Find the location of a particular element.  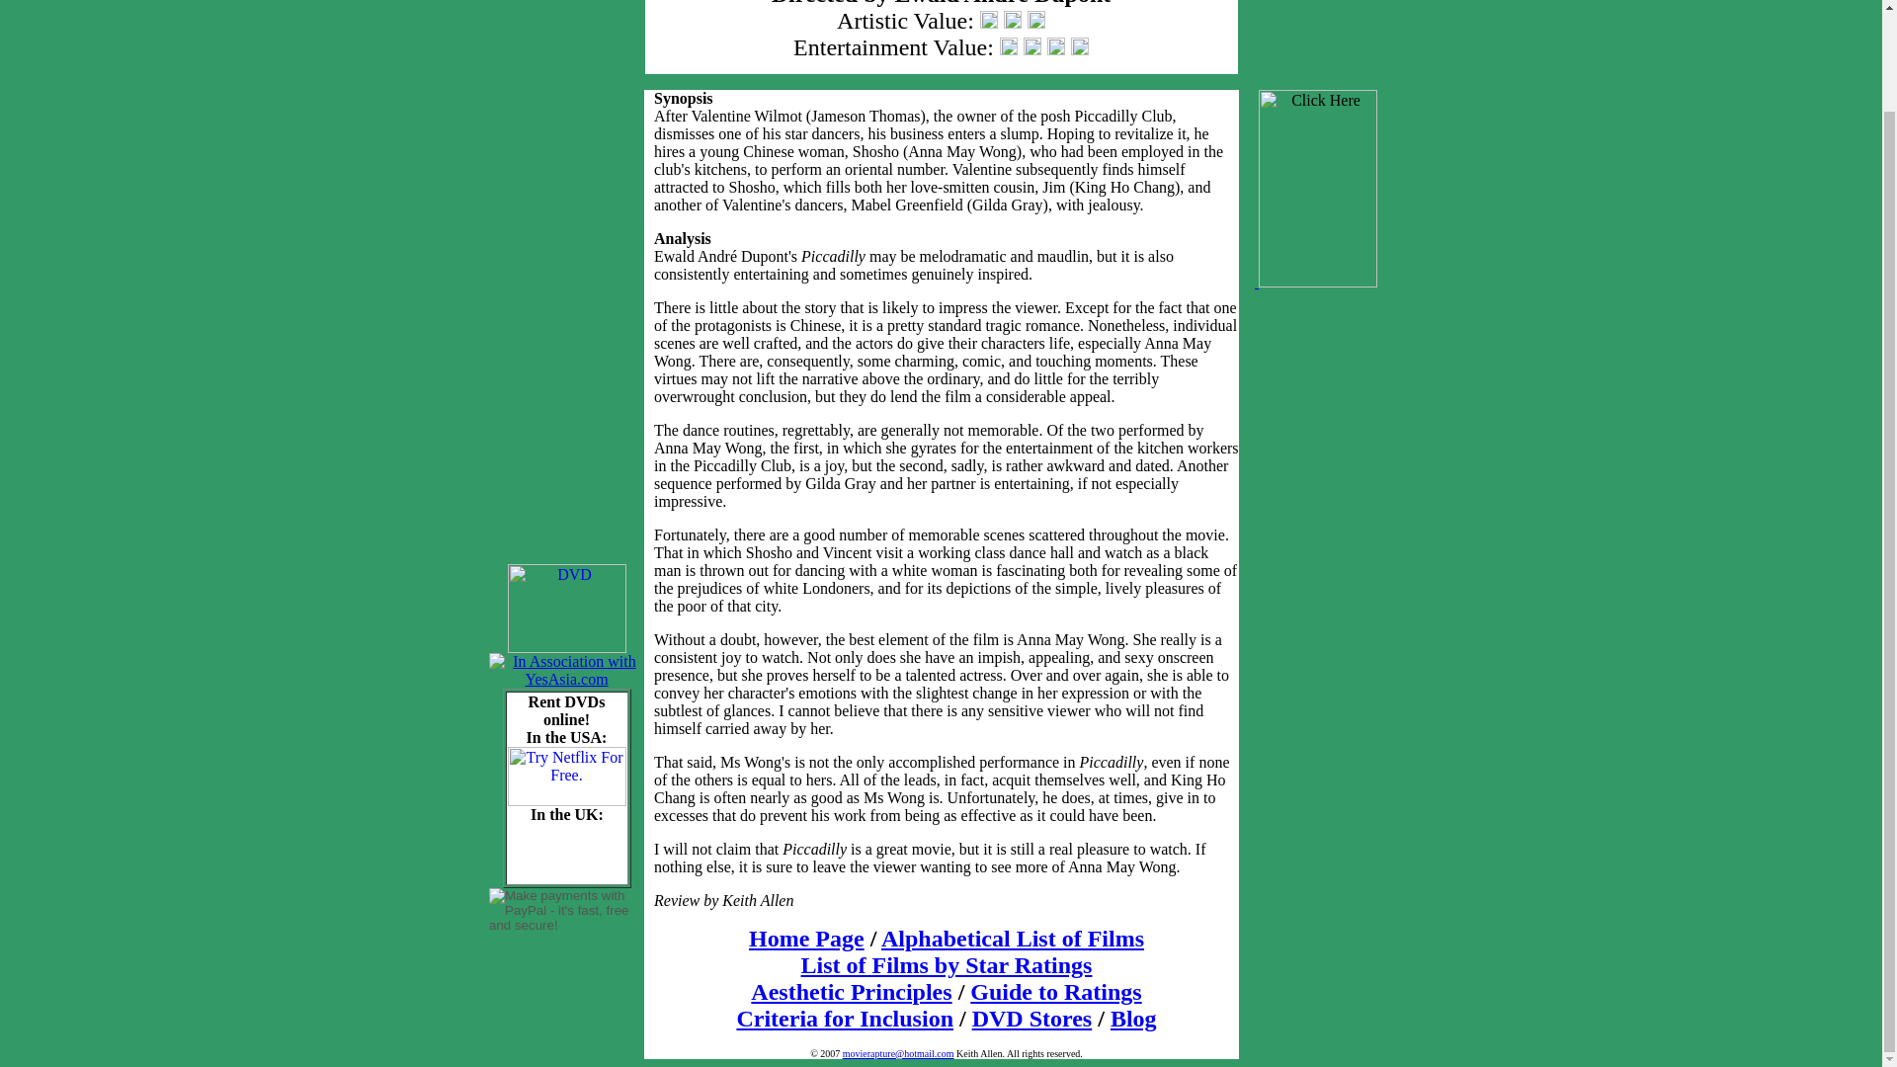

Alphabetical List of Films is located at coordinates (1012, 939).